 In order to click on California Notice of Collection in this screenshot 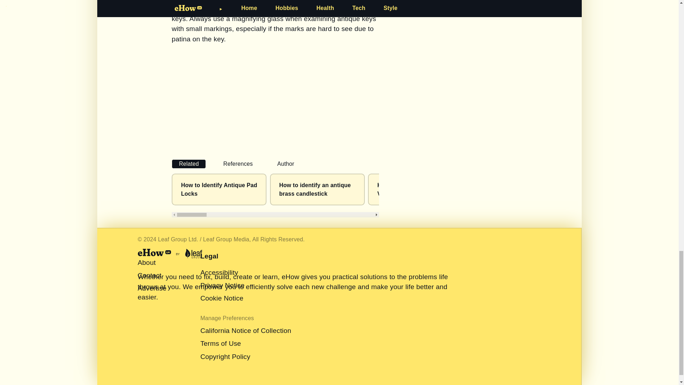, I will do `click(246, 330)`.